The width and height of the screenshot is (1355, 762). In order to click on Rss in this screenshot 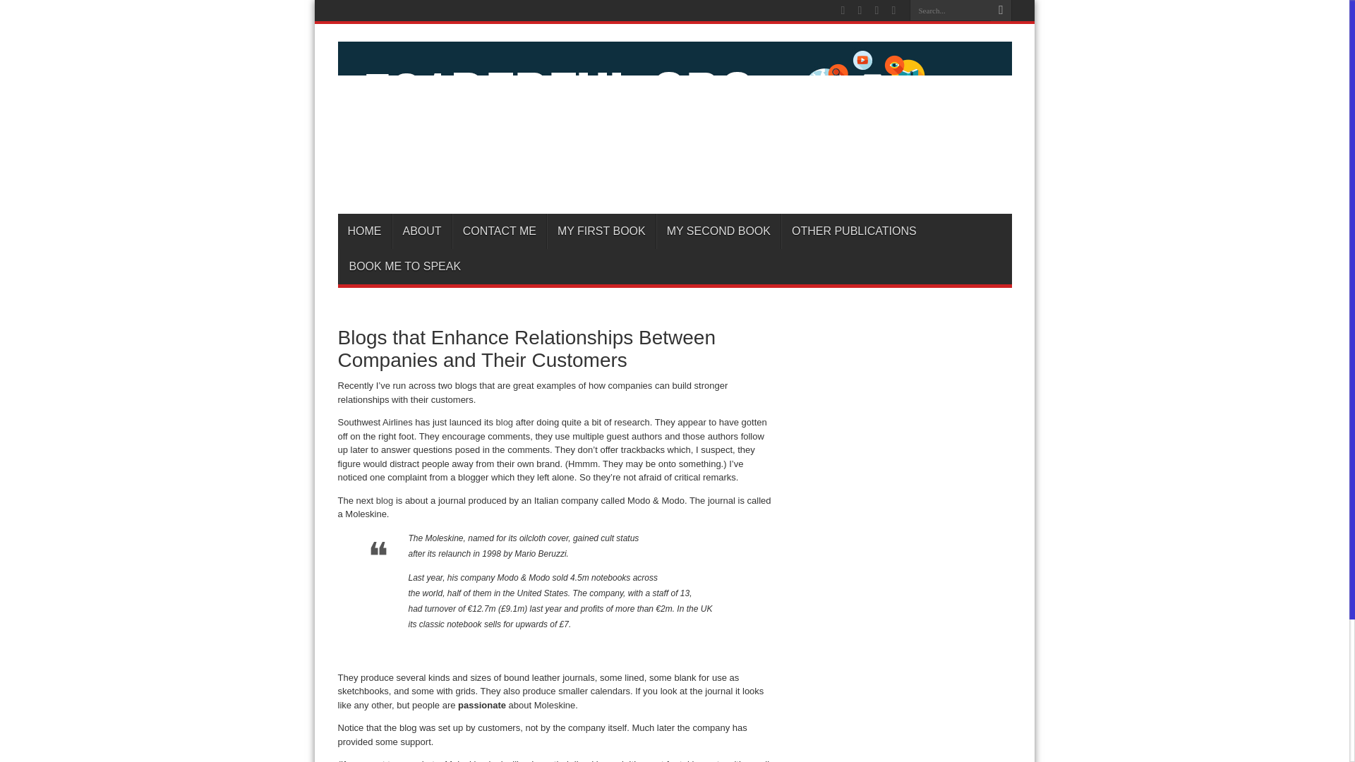, I will do `click(843, 11)`.